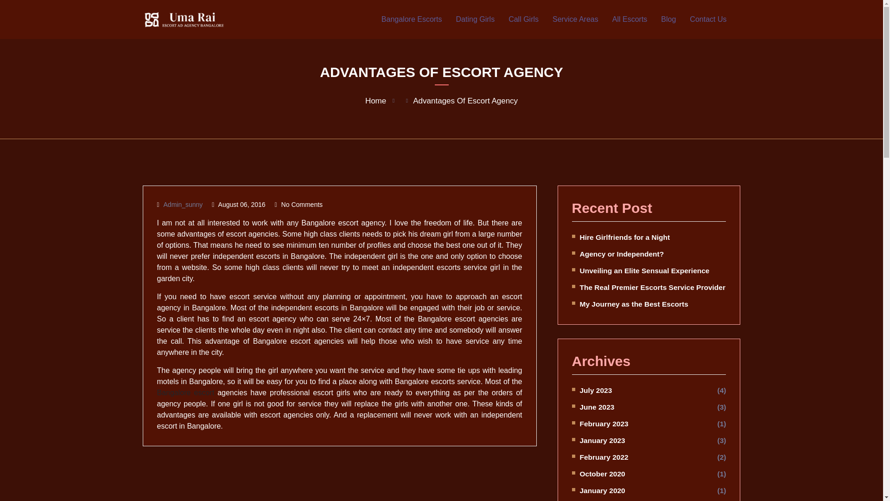 This screenshot has height=501, width=890. I want to click on Unveiling an Elite Sensual Experience, so click(644, 270).